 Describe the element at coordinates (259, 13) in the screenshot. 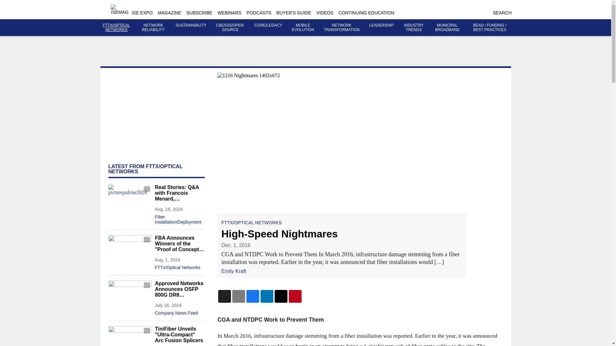

I see `PODCASTS` at that location.